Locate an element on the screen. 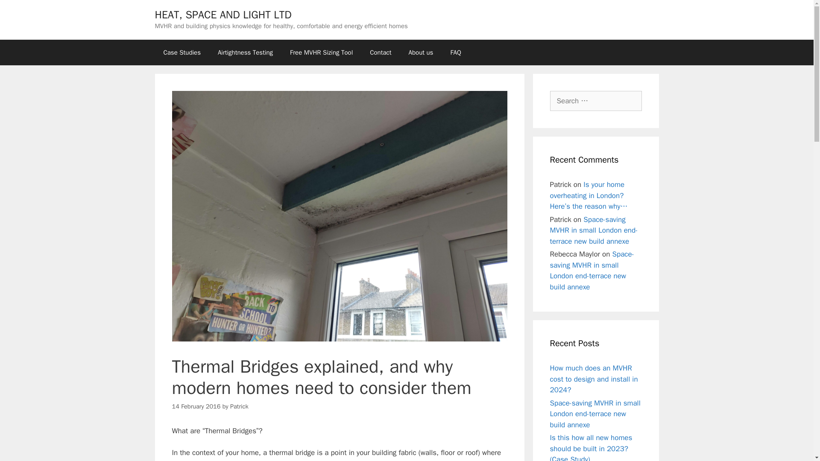  Search is located at coordinates (20, 10).